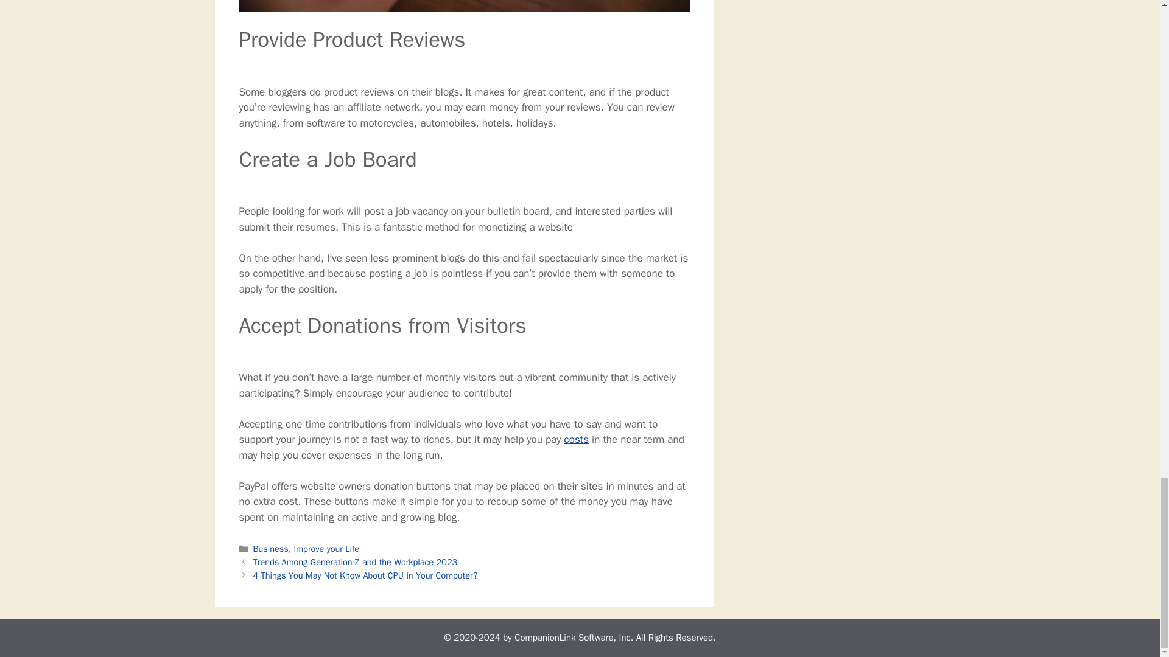 The image size is (1169, 657). I want to click on Business, so click(271, 549).